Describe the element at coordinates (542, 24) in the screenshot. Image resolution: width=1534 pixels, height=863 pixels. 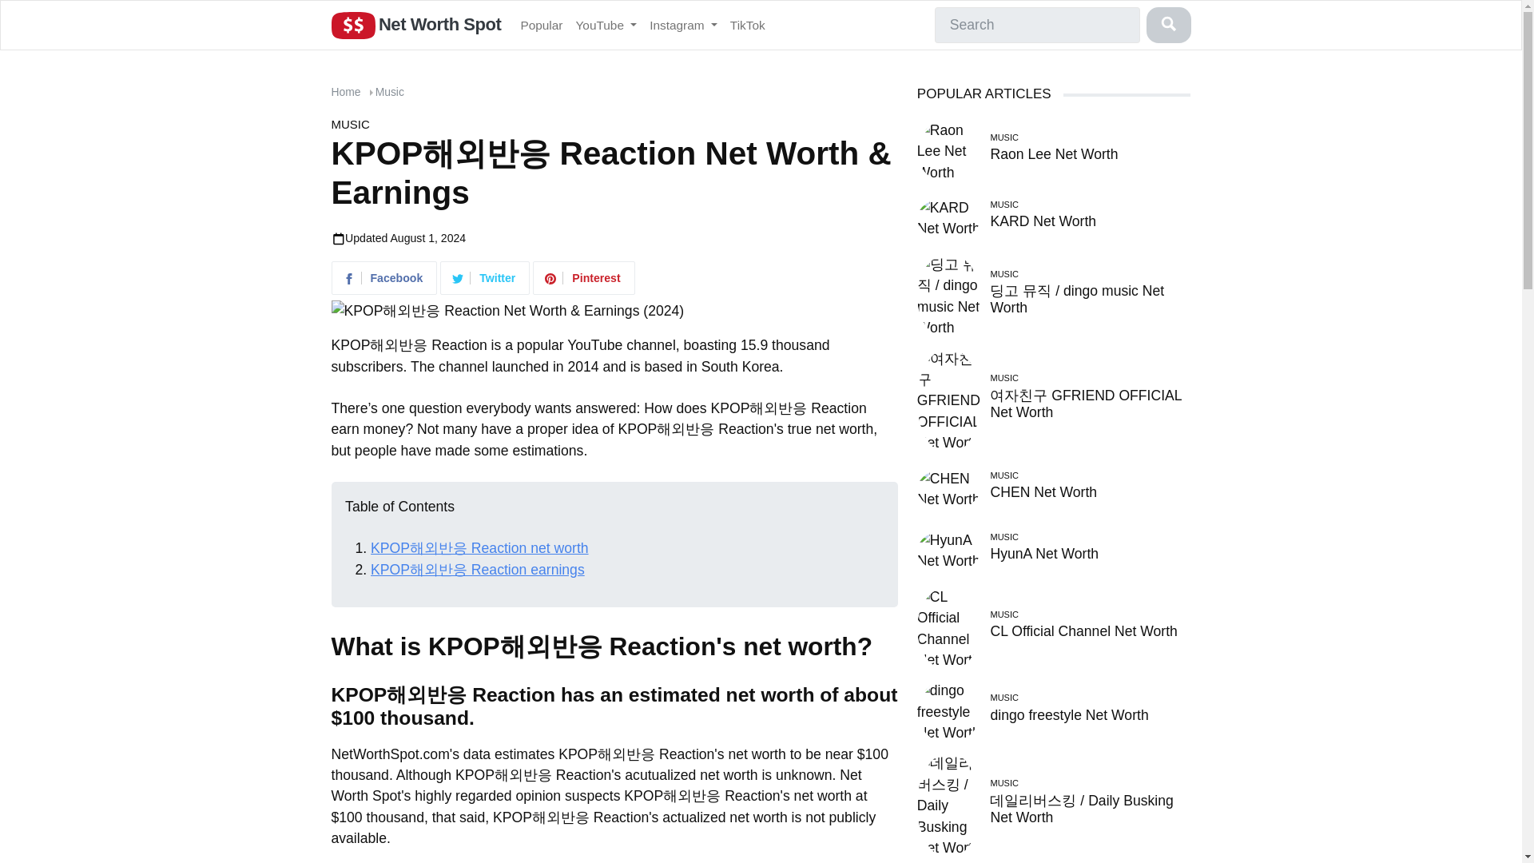
I see `Popular` at that location.